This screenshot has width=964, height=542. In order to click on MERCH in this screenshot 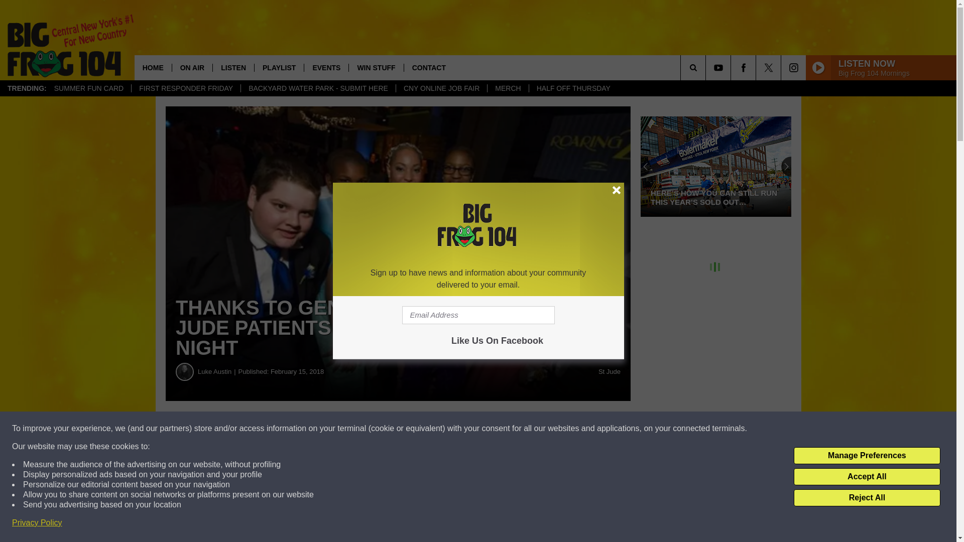, I will do `click(507, 88)`.